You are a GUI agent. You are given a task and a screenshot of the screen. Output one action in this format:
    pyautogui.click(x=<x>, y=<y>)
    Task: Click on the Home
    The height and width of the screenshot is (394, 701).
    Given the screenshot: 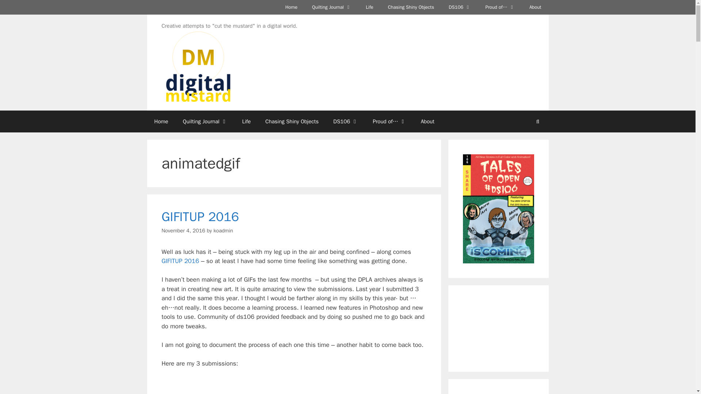 What is the action you would take?
    pyautogui.click(x=161, y=121)
    